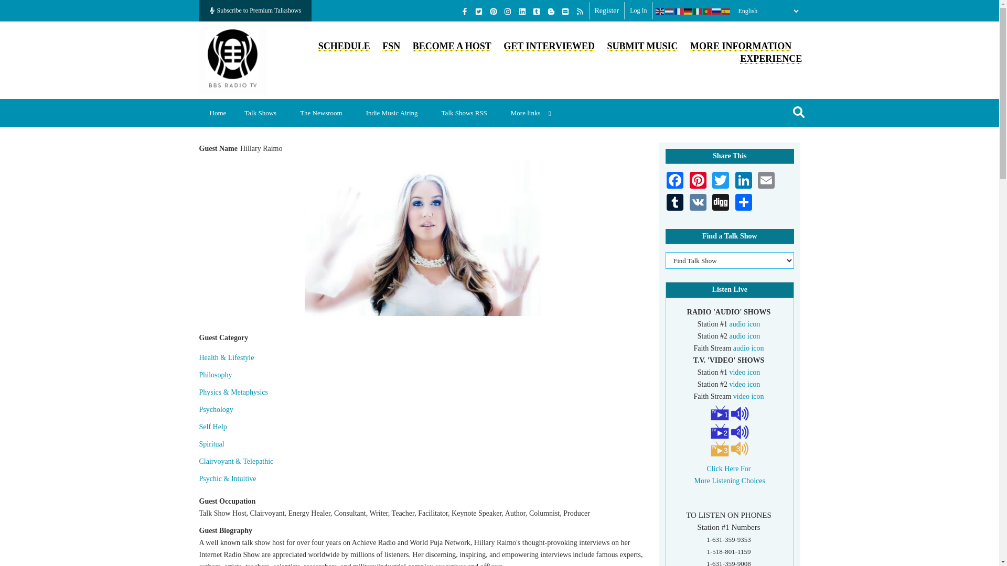 Image resolution: width=1007 pixels, height=566 pixels. What do you see at coordinates (452, 46) in the screenshot?
I see `BECOME A HOST` at bounding box center [452, 46].